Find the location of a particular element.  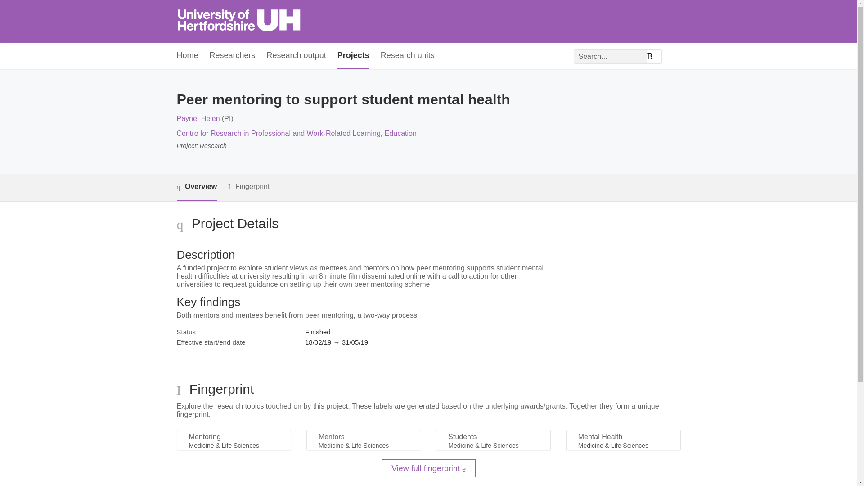

Overview is located at coordinates (196, 187).